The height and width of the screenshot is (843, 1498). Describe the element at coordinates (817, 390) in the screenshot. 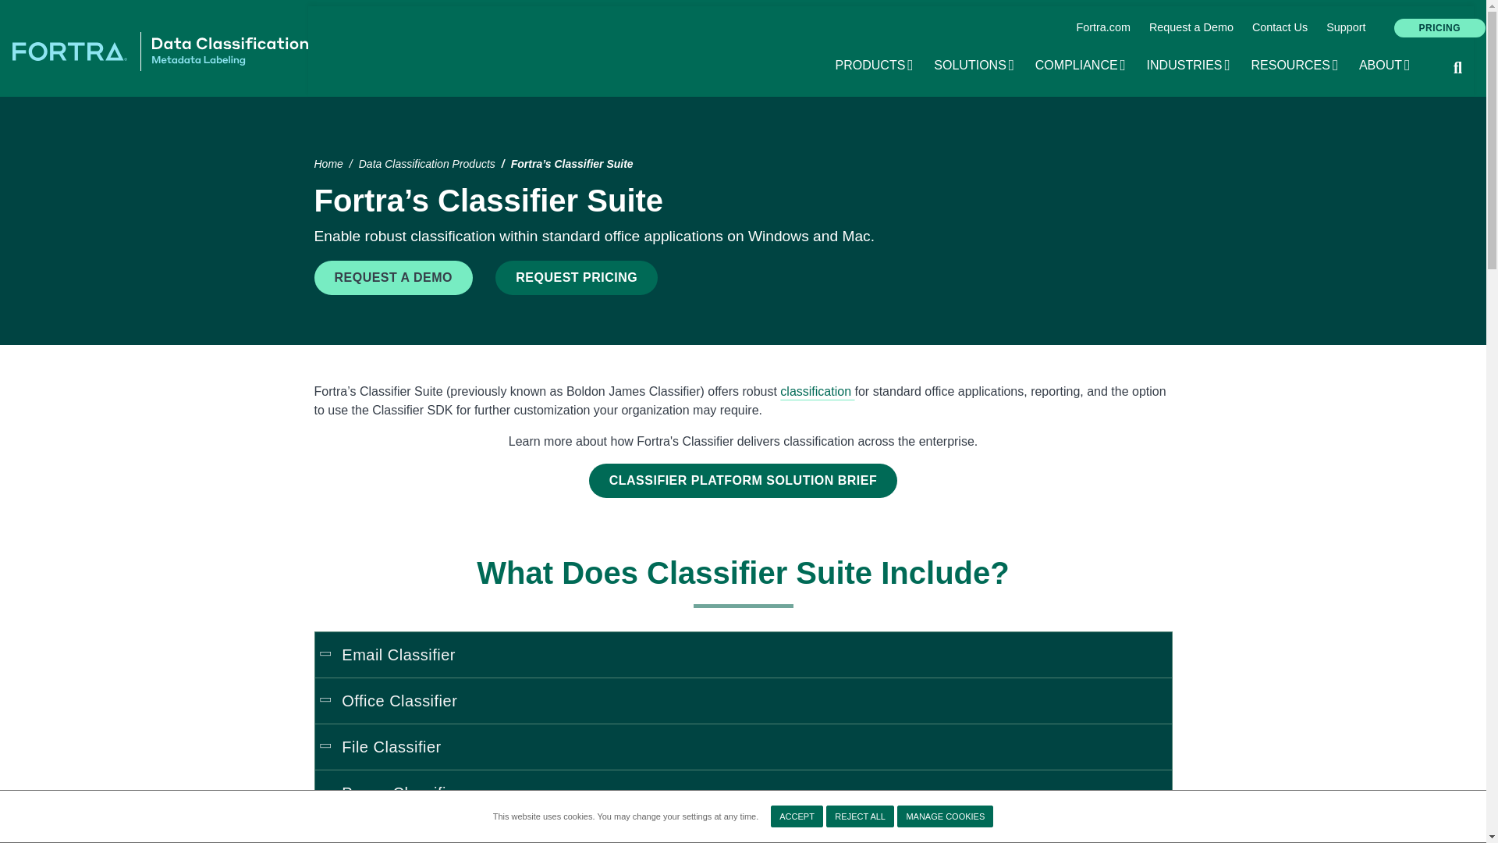

I see `Data Classification` at that location.